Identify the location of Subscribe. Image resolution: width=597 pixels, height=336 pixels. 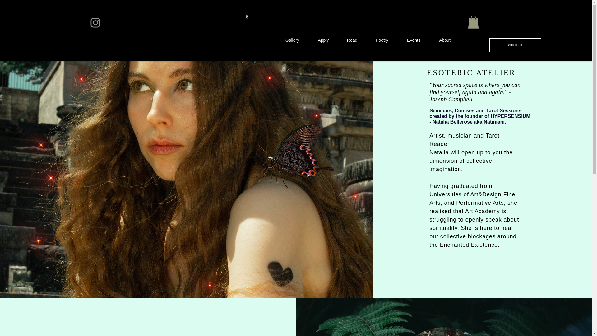
(515, 45).